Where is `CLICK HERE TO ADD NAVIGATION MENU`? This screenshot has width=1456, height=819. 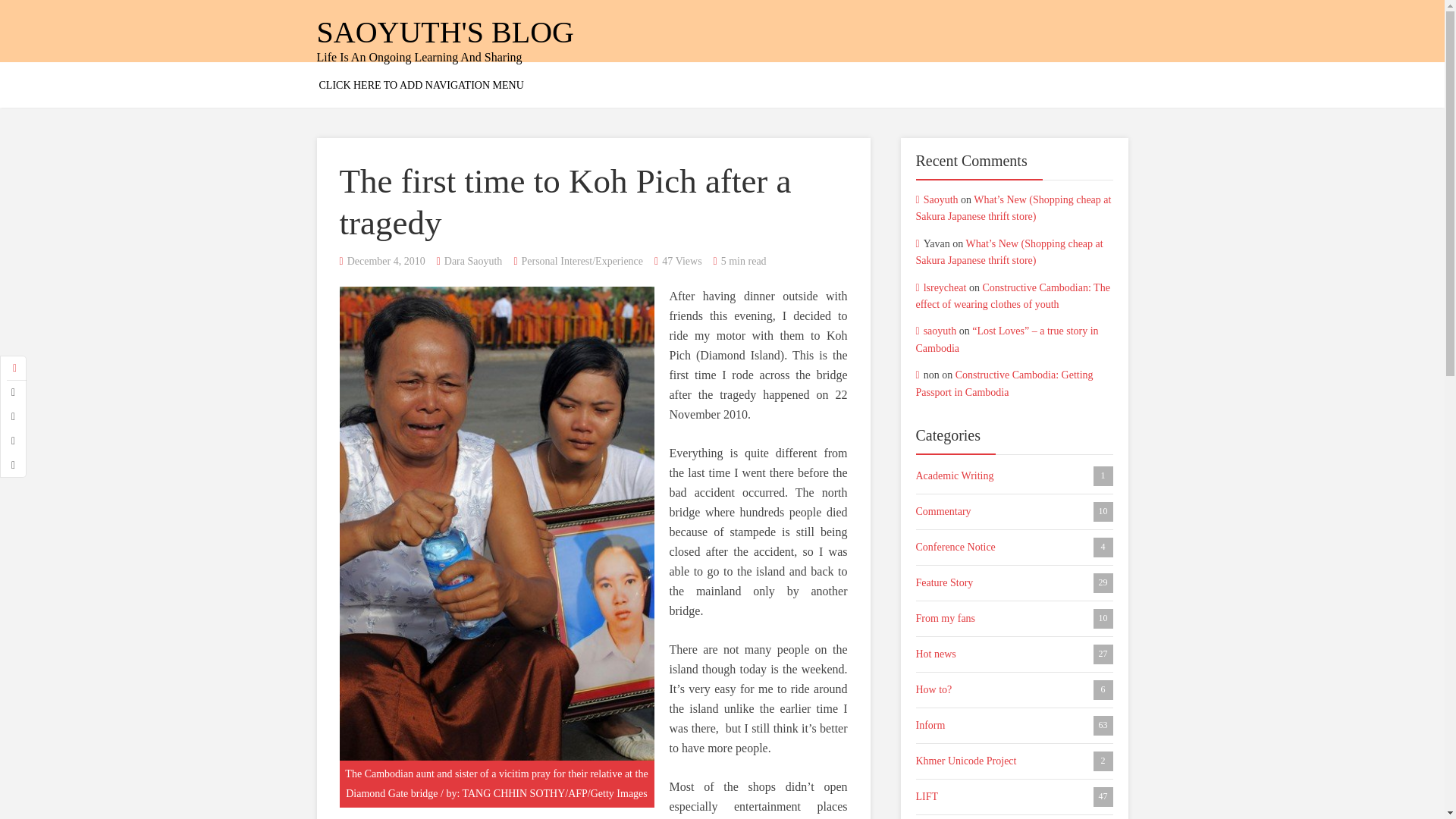
CLICK HERE TO ADD NAVIGATION MENU is located at coordinates (422, 85).